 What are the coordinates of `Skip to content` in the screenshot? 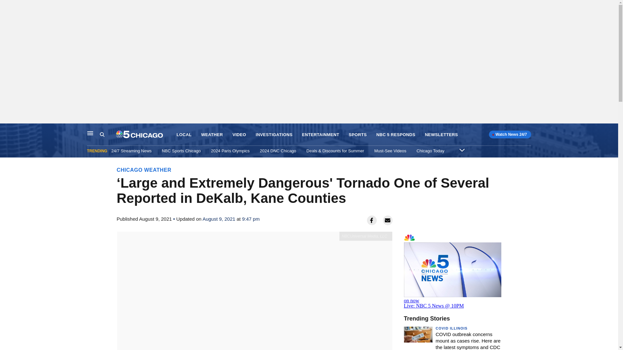 It's located at (7, 130).